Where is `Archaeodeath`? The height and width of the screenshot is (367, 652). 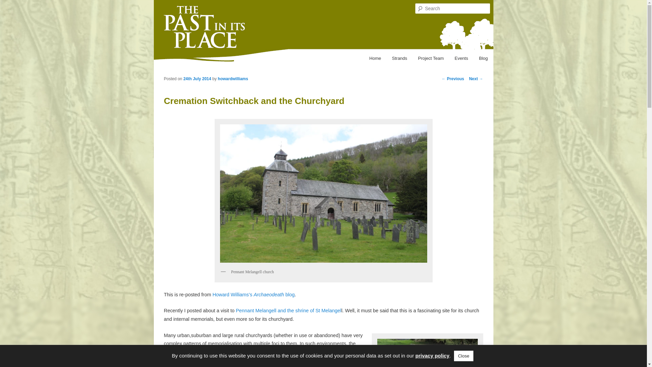
Archaeodeath is located at coordinates (253, 294).